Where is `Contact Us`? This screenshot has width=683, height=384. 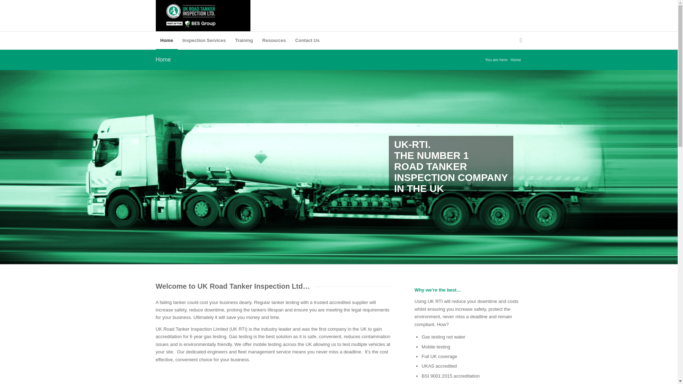 Contact Us is located at coordinates (307, 41).